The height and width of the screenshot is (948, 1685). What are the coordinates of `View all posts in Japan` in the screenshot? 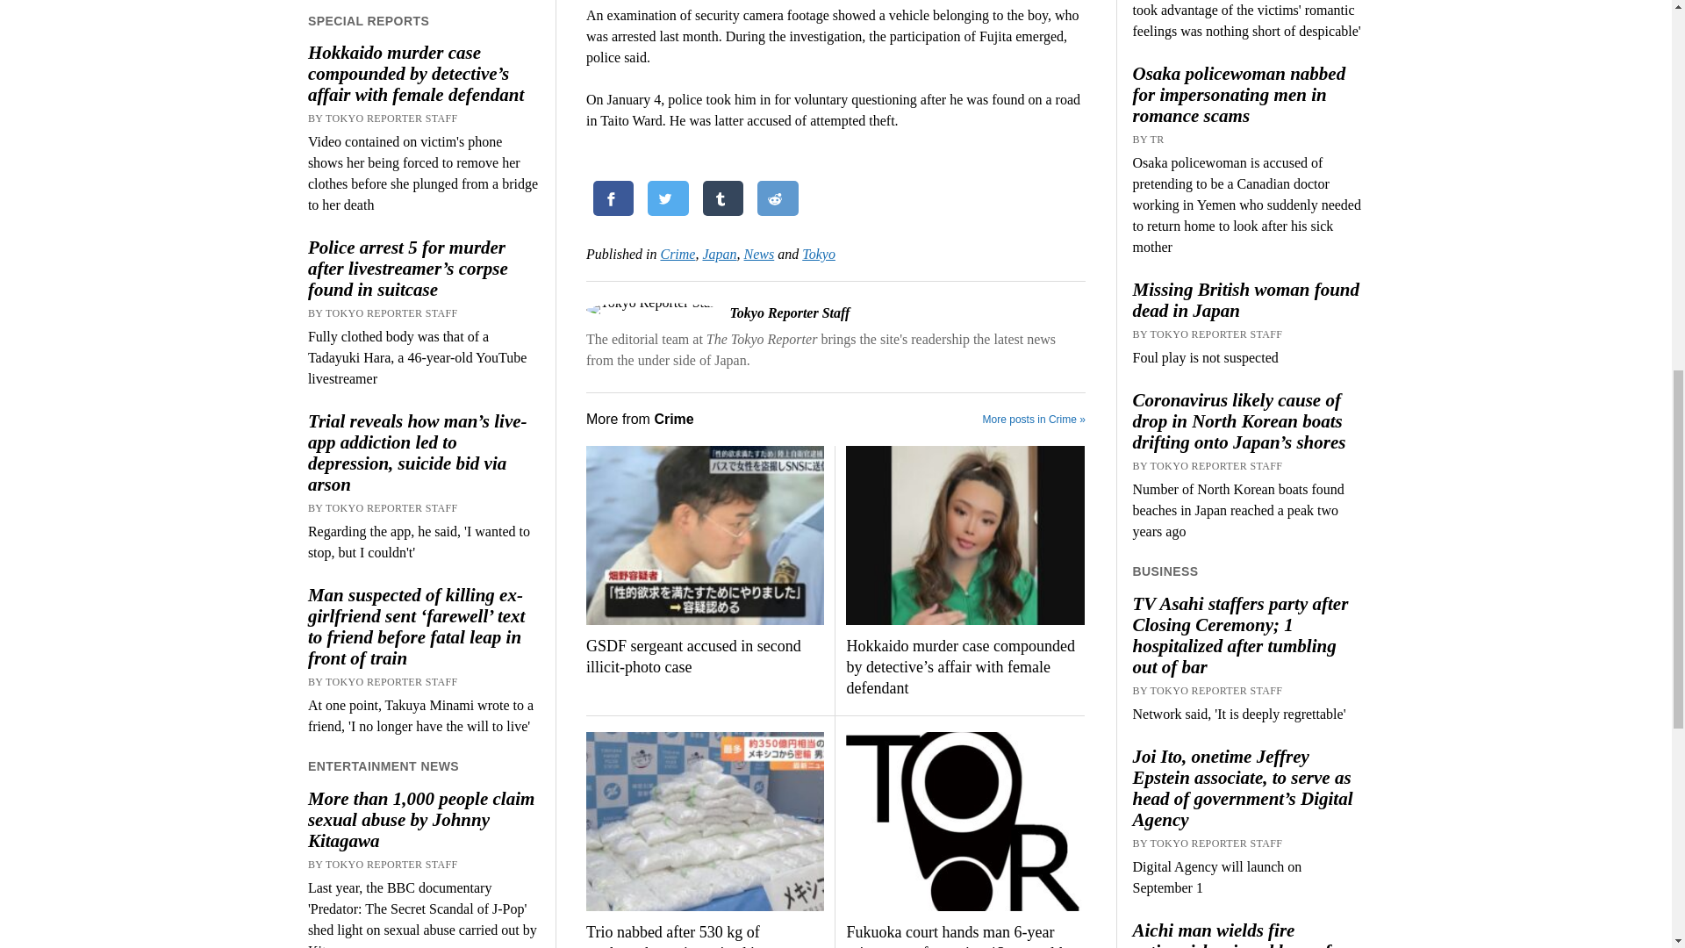 It's located at (720, 254).